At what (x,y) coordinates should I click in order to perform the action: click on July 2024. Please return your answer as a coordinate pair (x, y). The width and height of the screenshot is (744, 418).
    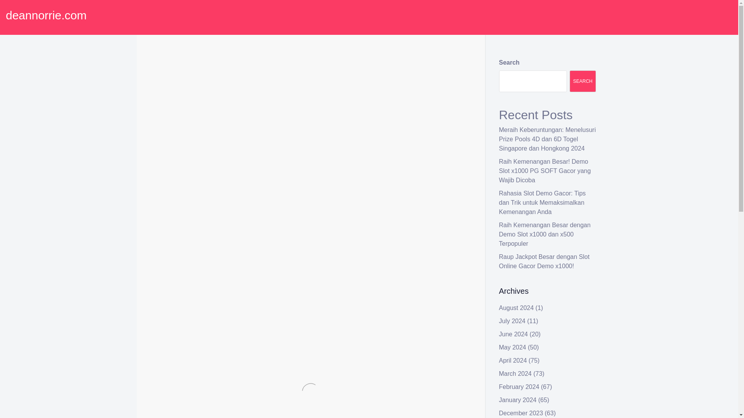
    Looking at the image, I should click on (512, 321).